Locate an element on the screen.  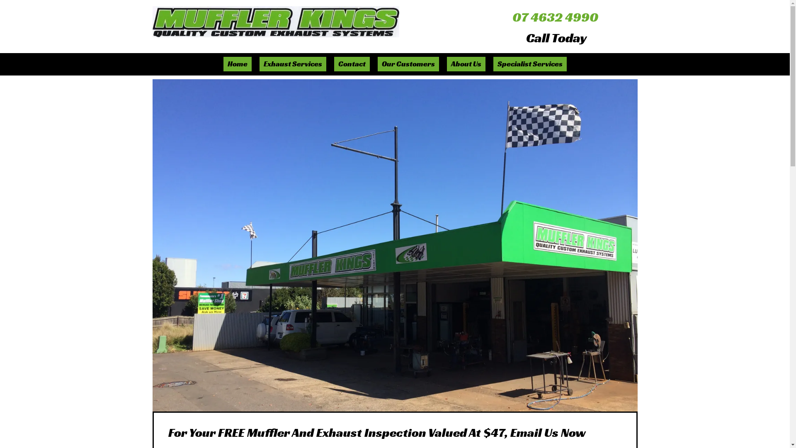
About Us is located at coordinates (466, 64).